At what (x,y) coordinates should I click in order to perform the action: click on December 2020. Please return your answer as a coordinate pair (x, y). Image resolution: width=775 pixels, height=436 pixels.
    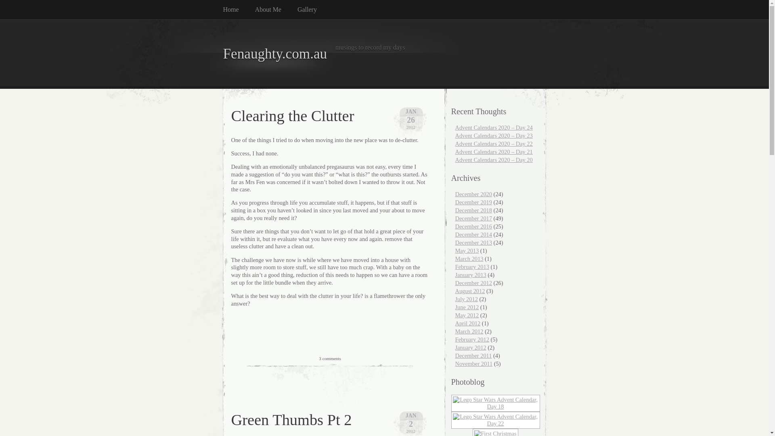
    Looking at the image, I should click on (474, 194).